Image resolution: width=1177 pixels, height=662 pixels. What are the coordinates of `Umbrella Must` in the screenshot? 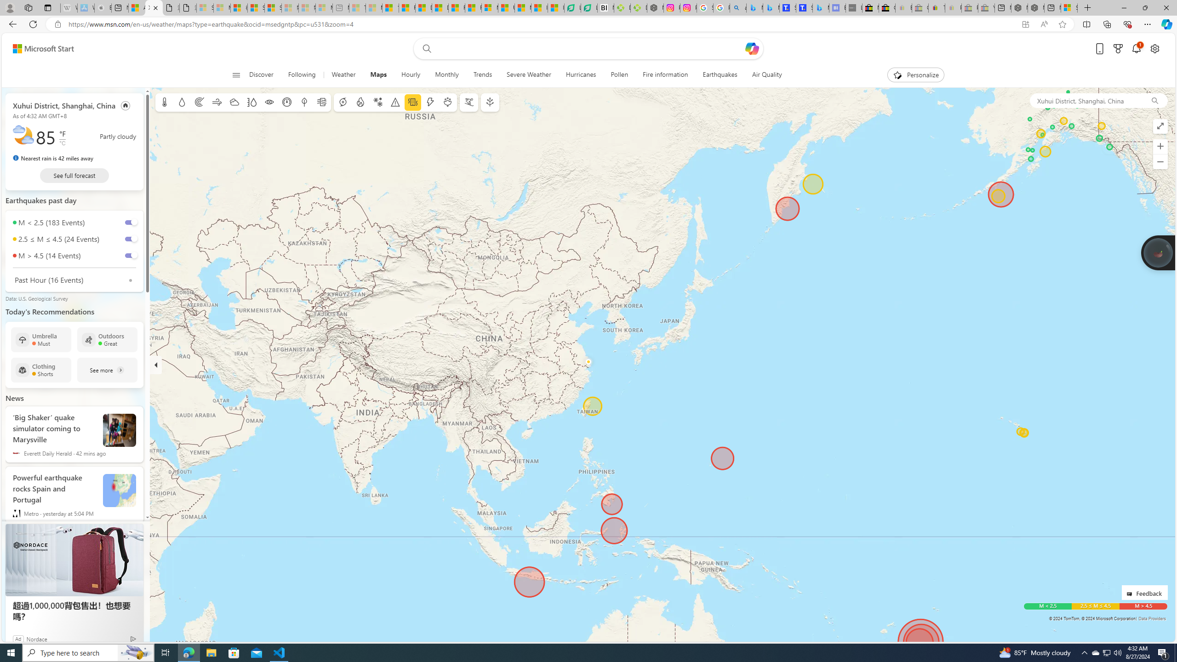 It's located at (41, 339).